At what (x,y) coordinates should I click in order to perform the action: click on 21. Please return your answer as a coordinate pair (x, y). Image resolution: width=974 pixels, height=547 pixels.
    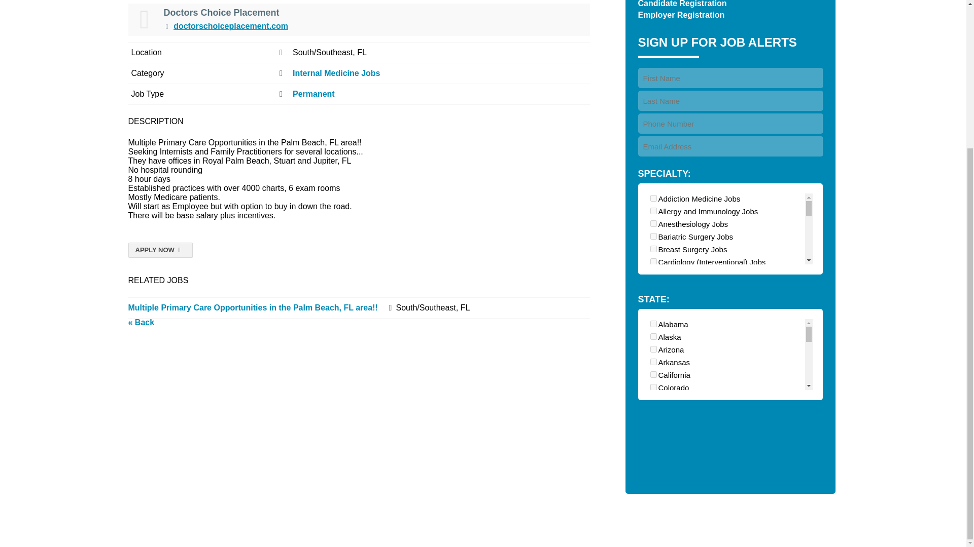
    Looking at the image, I should click on (653, 236).